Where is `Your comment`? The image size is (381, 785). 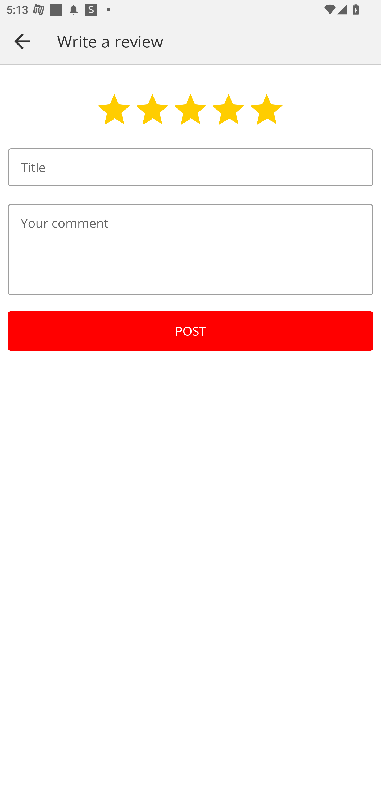 Your comment is located at coordinates (190, 249).